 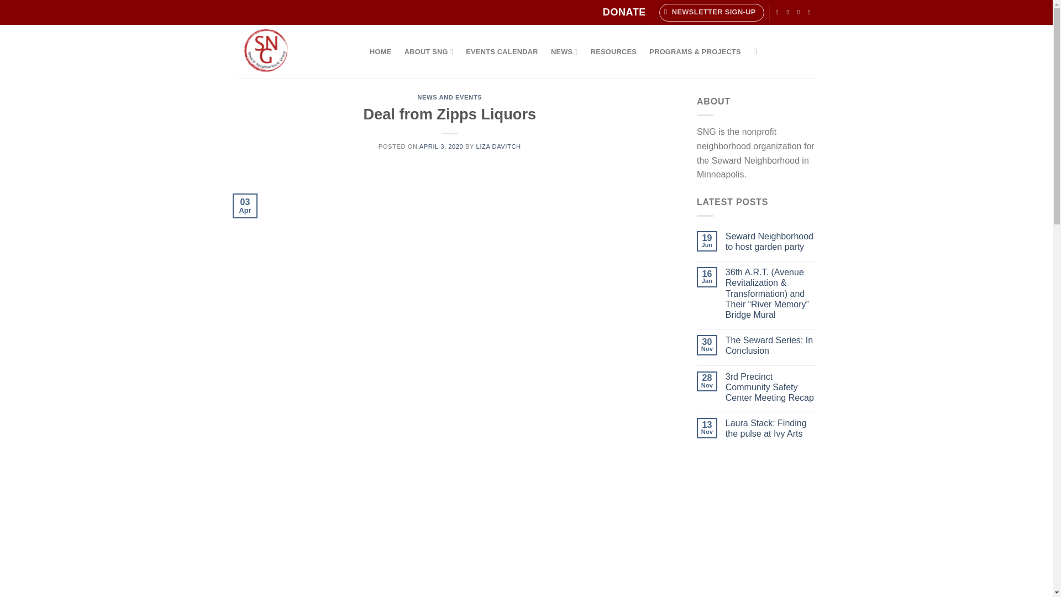 I want to click on LIZA DAVITCH, so click(x=498, y=146).